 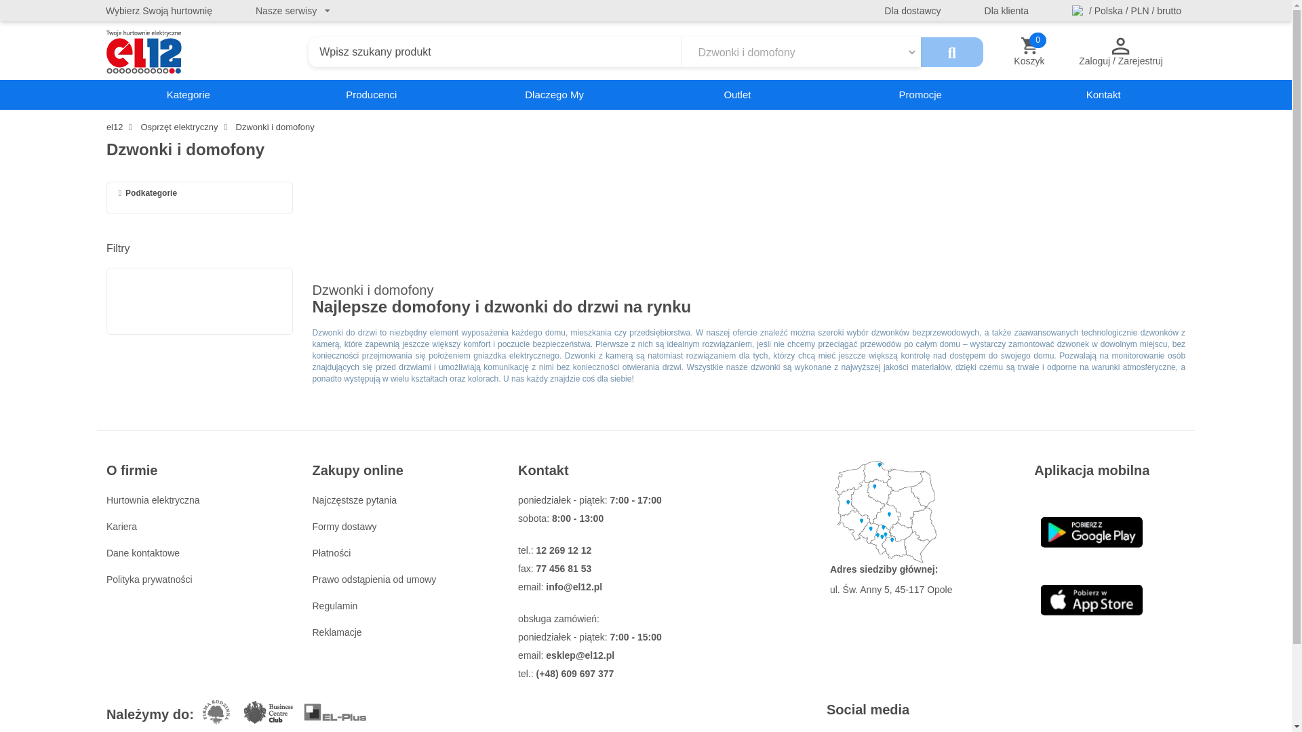 I want to click on Dane kontaktowe, so click(x=1092, y=531).